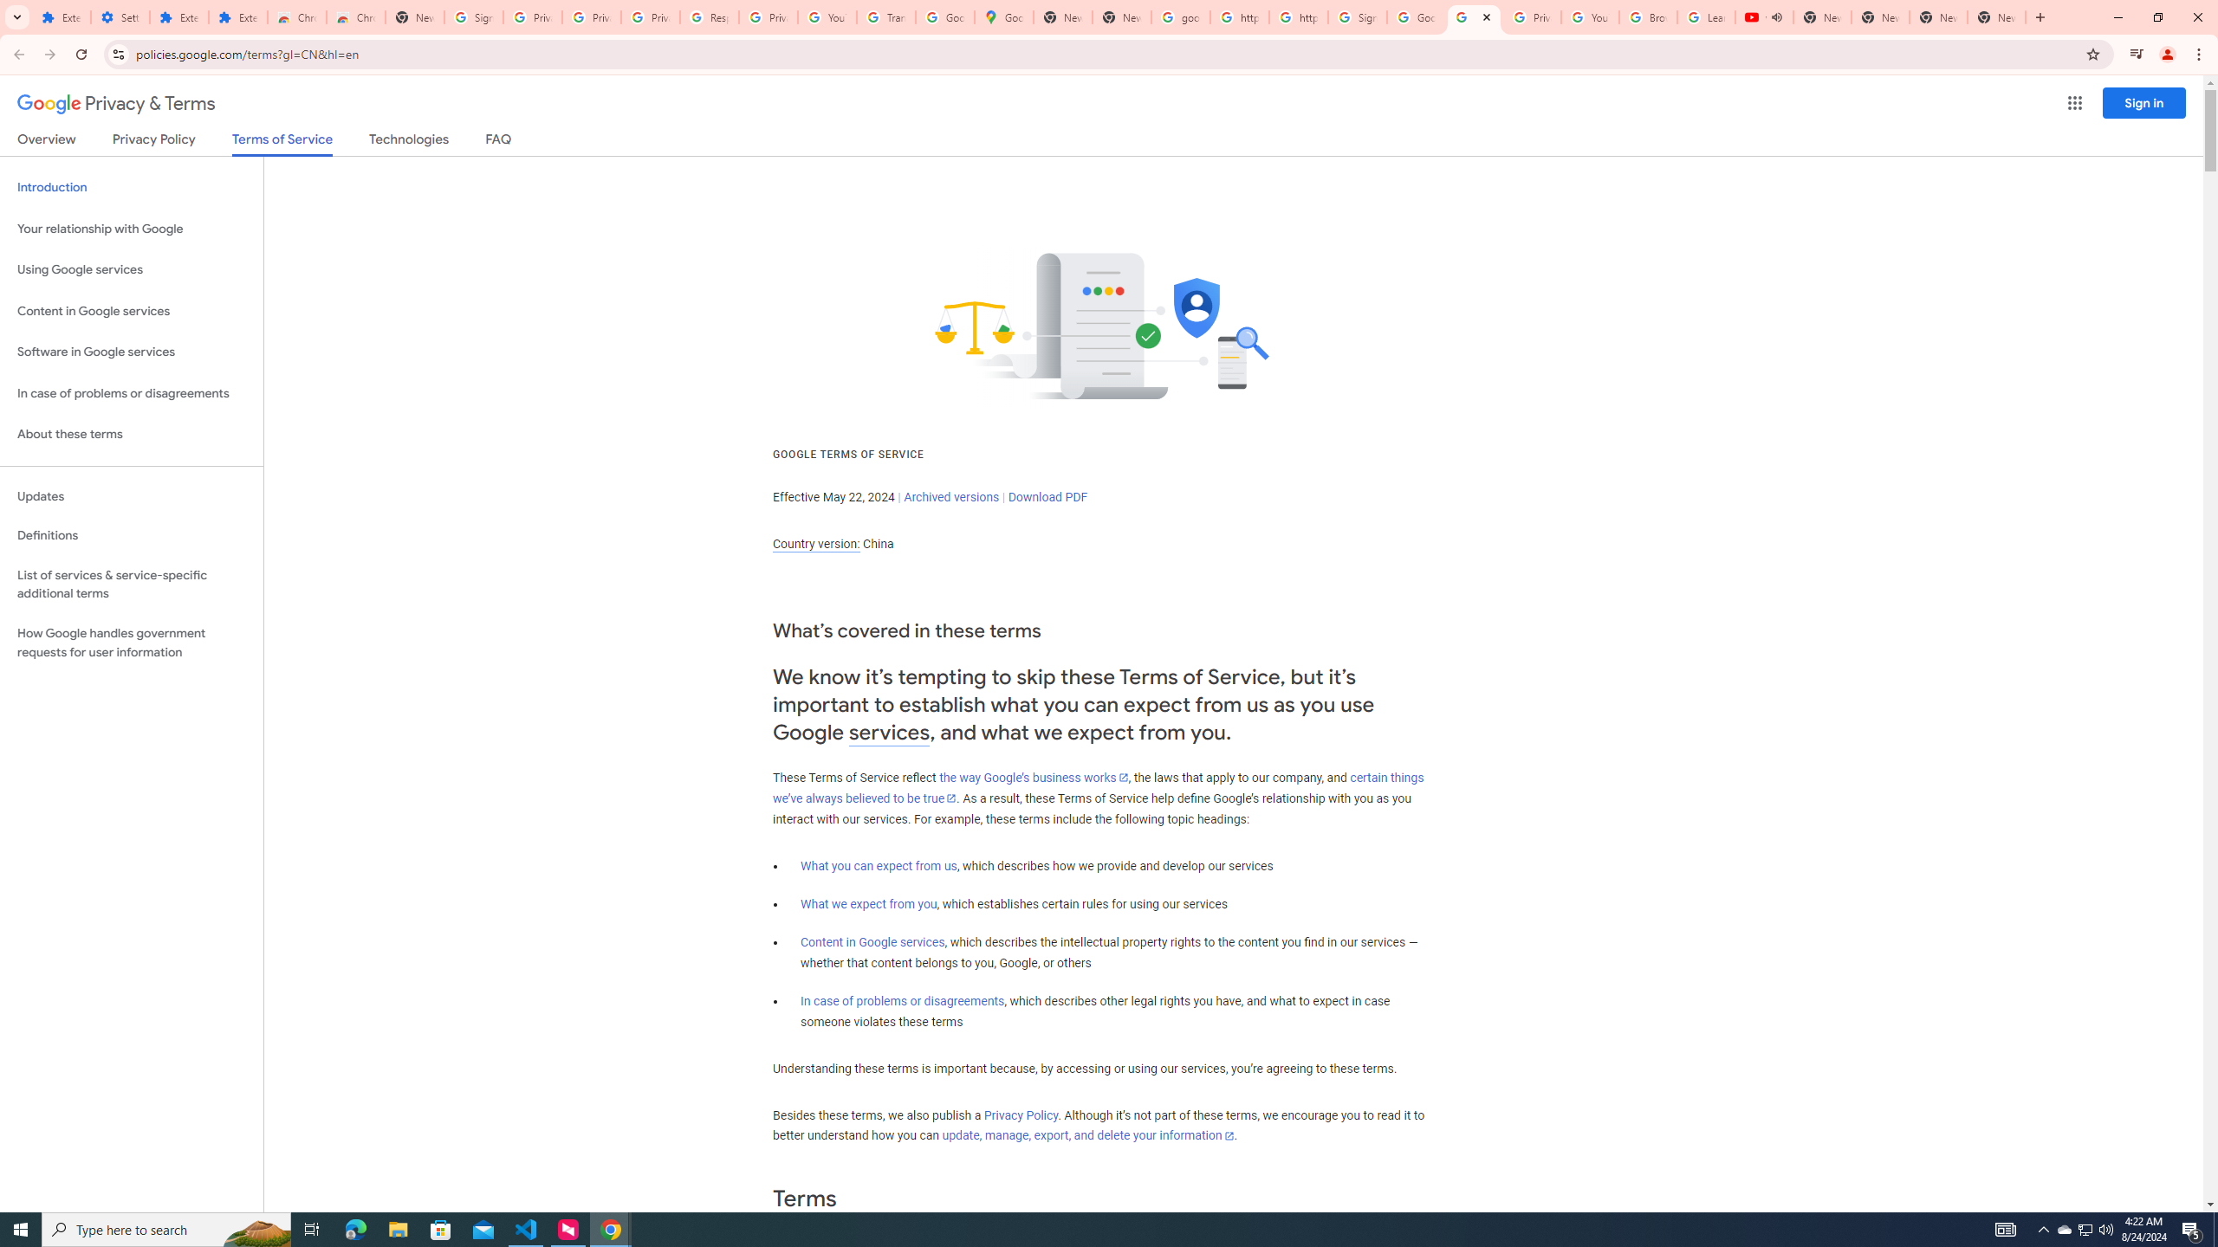 Image resolution: width=2218 pixels, height=1247 pixels. What do you see at coordinates (816, 544) in the screenshot?
I see `Country version:` at bounding box center [816, 544].